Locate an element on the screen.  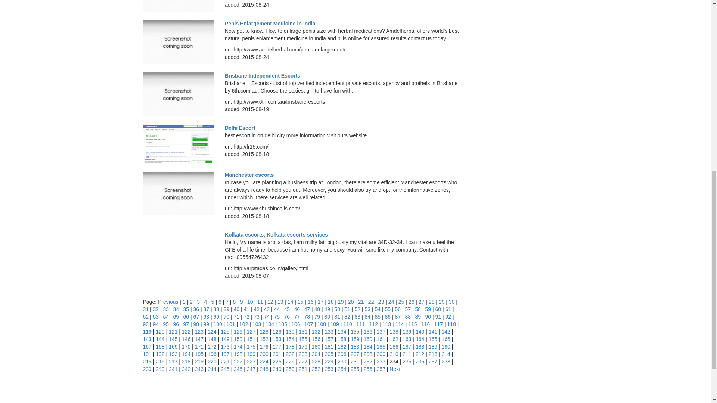
Kolkata escorts, Kolkata escorts services is located at coordinates (276, 235).